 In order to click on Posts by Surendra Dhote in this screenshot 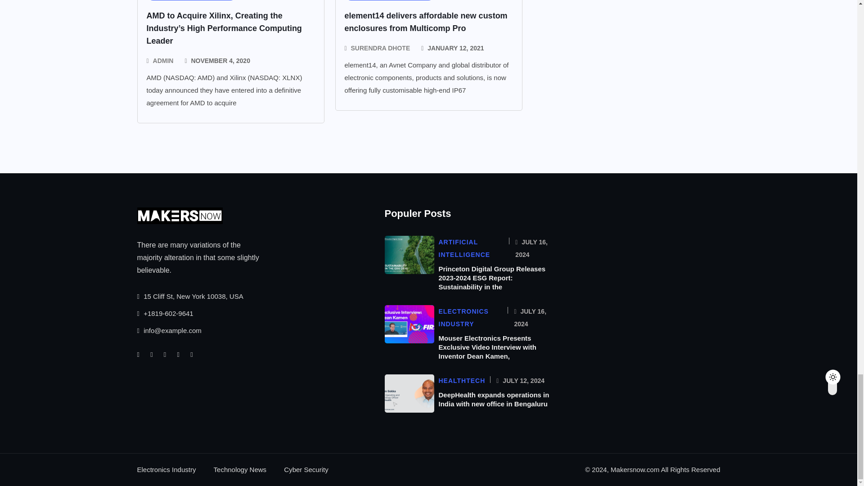, I will do `click(381, 48)`.